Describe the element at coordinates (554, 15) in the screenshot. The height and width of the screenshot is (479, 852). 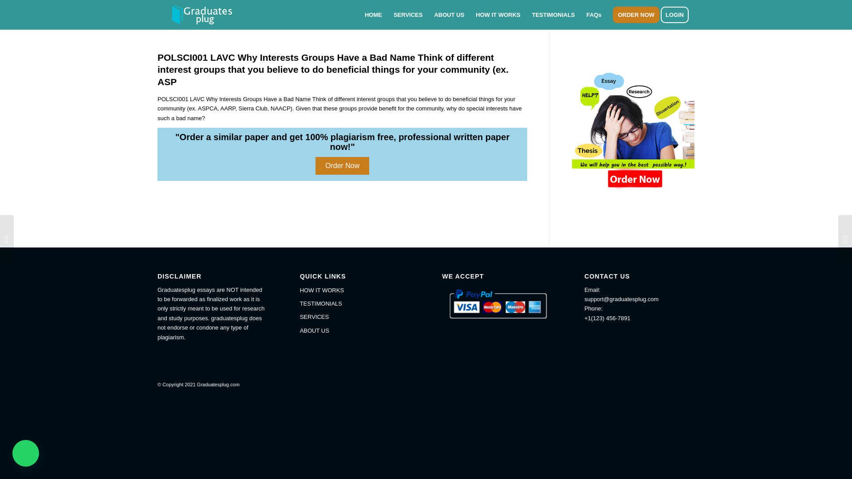
I see `TESTIMONIALS` at that location.